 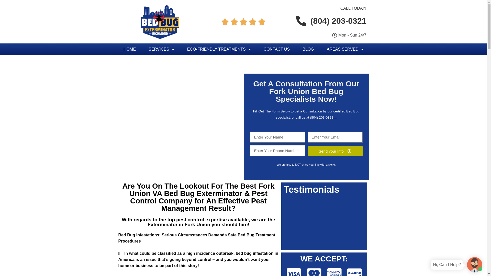 What do you see at coordinates (330, 21) in the screenshot?
I see `(804) 203-0321` at bounding box center [330, 21].